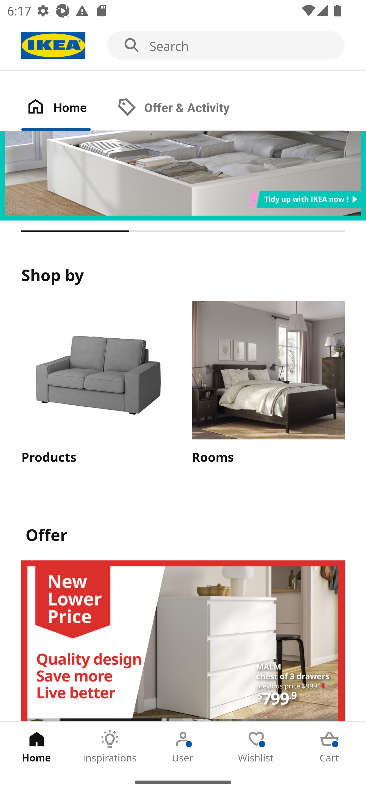 This screenshot has width=366, height=793. I want to click on Products, so click(98, 383).